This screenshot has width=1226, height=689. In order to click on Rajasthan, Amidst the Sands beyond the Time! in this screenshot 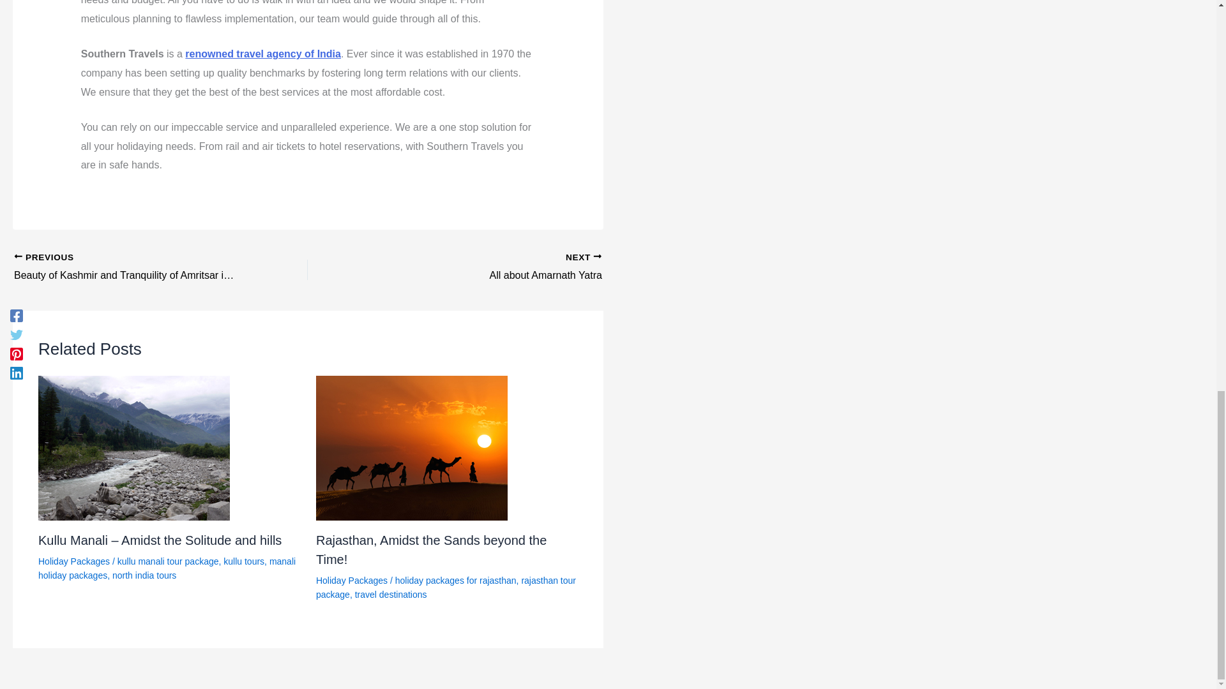, I will do `click(483, 268)`.